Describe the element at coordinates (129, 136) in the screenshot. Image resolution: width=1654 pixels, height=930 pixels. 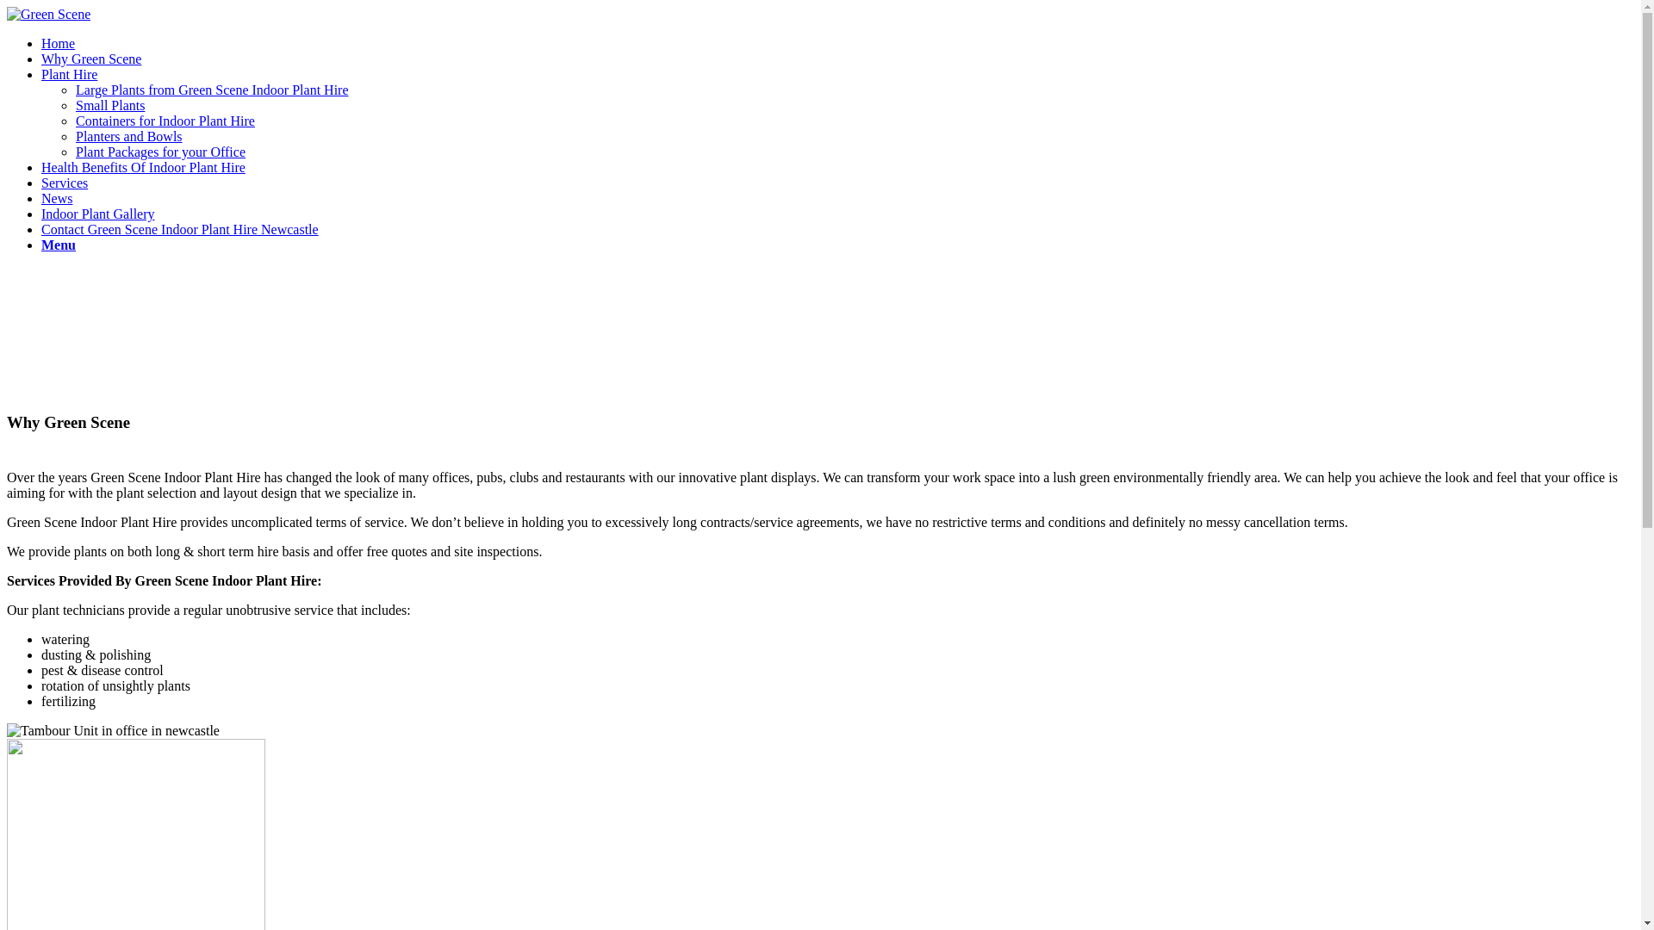
I see `Planters and Bowls` at that location.